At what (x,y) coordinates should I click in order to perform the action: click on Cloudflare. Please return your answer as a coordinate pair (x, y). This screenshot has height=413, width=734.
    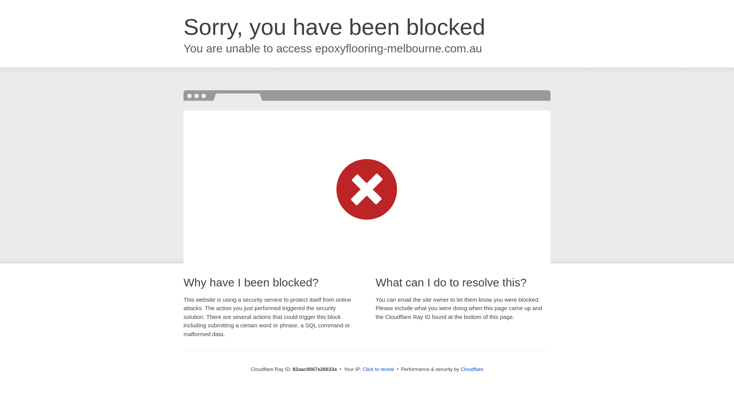
    Looking at the image, I should click on (472, 369).